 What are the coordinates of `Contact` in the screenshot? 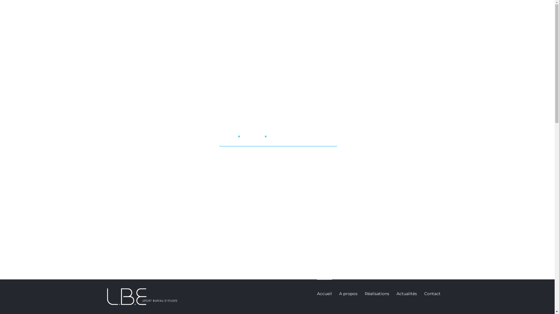 It's located at (432, 293).